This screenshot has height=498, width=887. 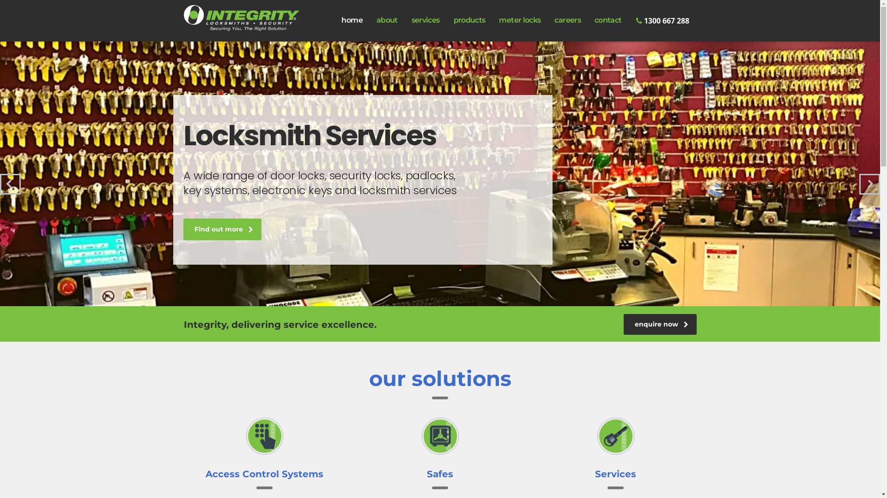 I want to click on enquire now, so click(x=660, y=325).